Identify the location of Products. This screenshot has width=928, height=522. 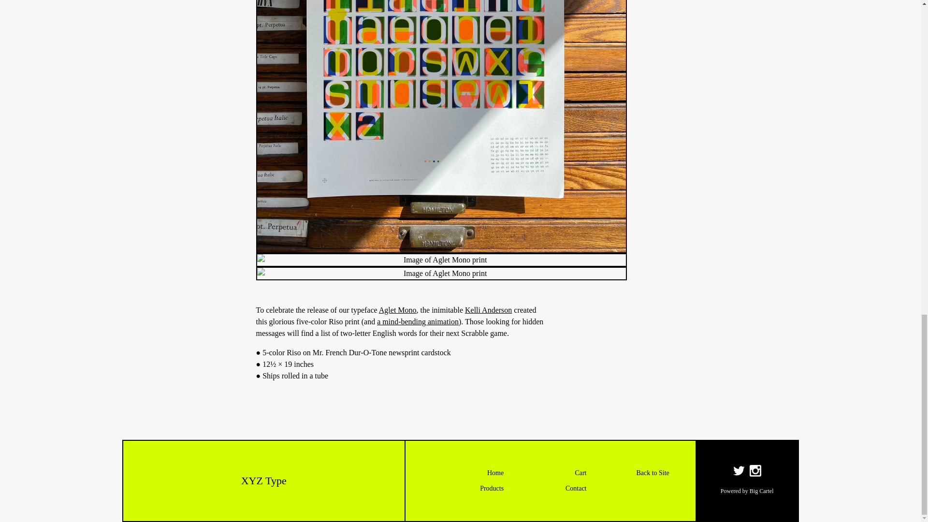
(467, 488).